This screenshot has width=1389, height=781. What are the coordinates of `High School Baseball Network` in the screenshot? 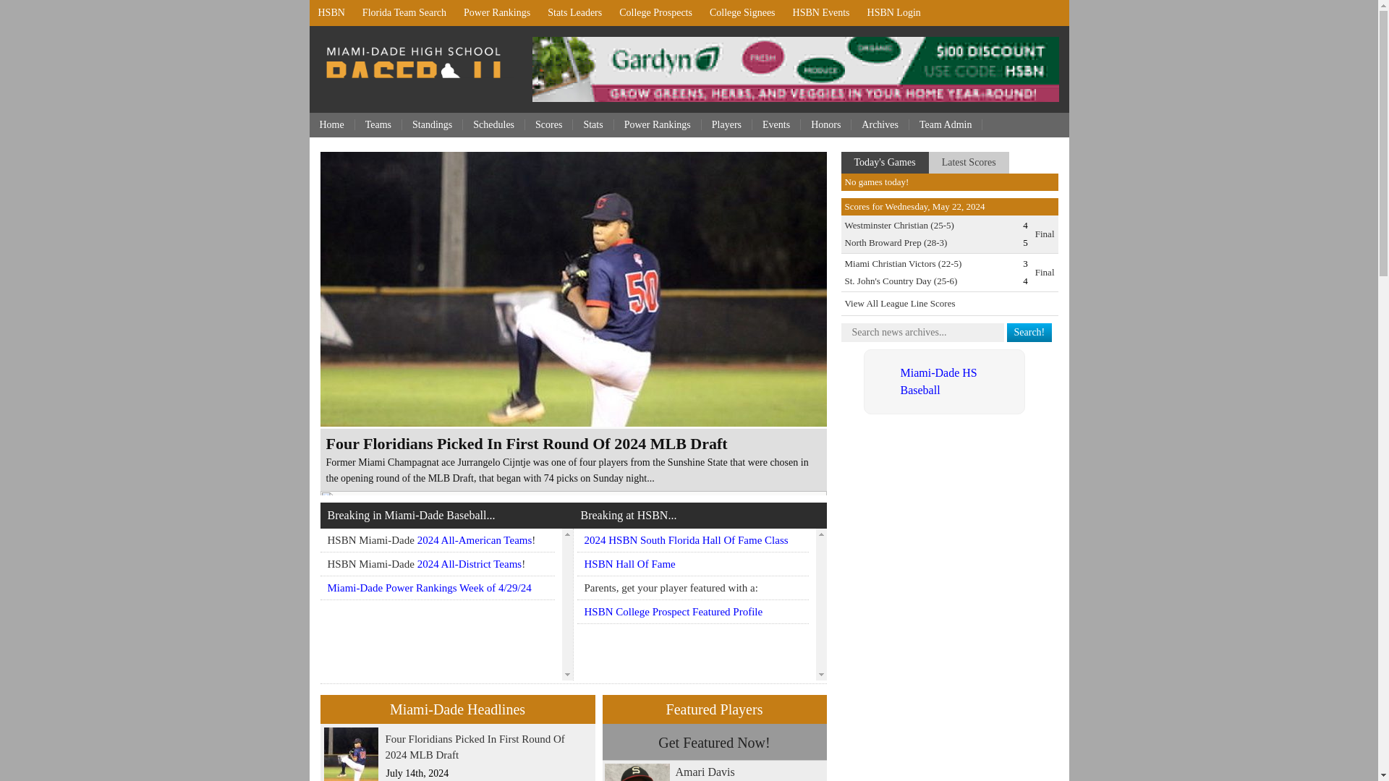 It's located at (331, 13).